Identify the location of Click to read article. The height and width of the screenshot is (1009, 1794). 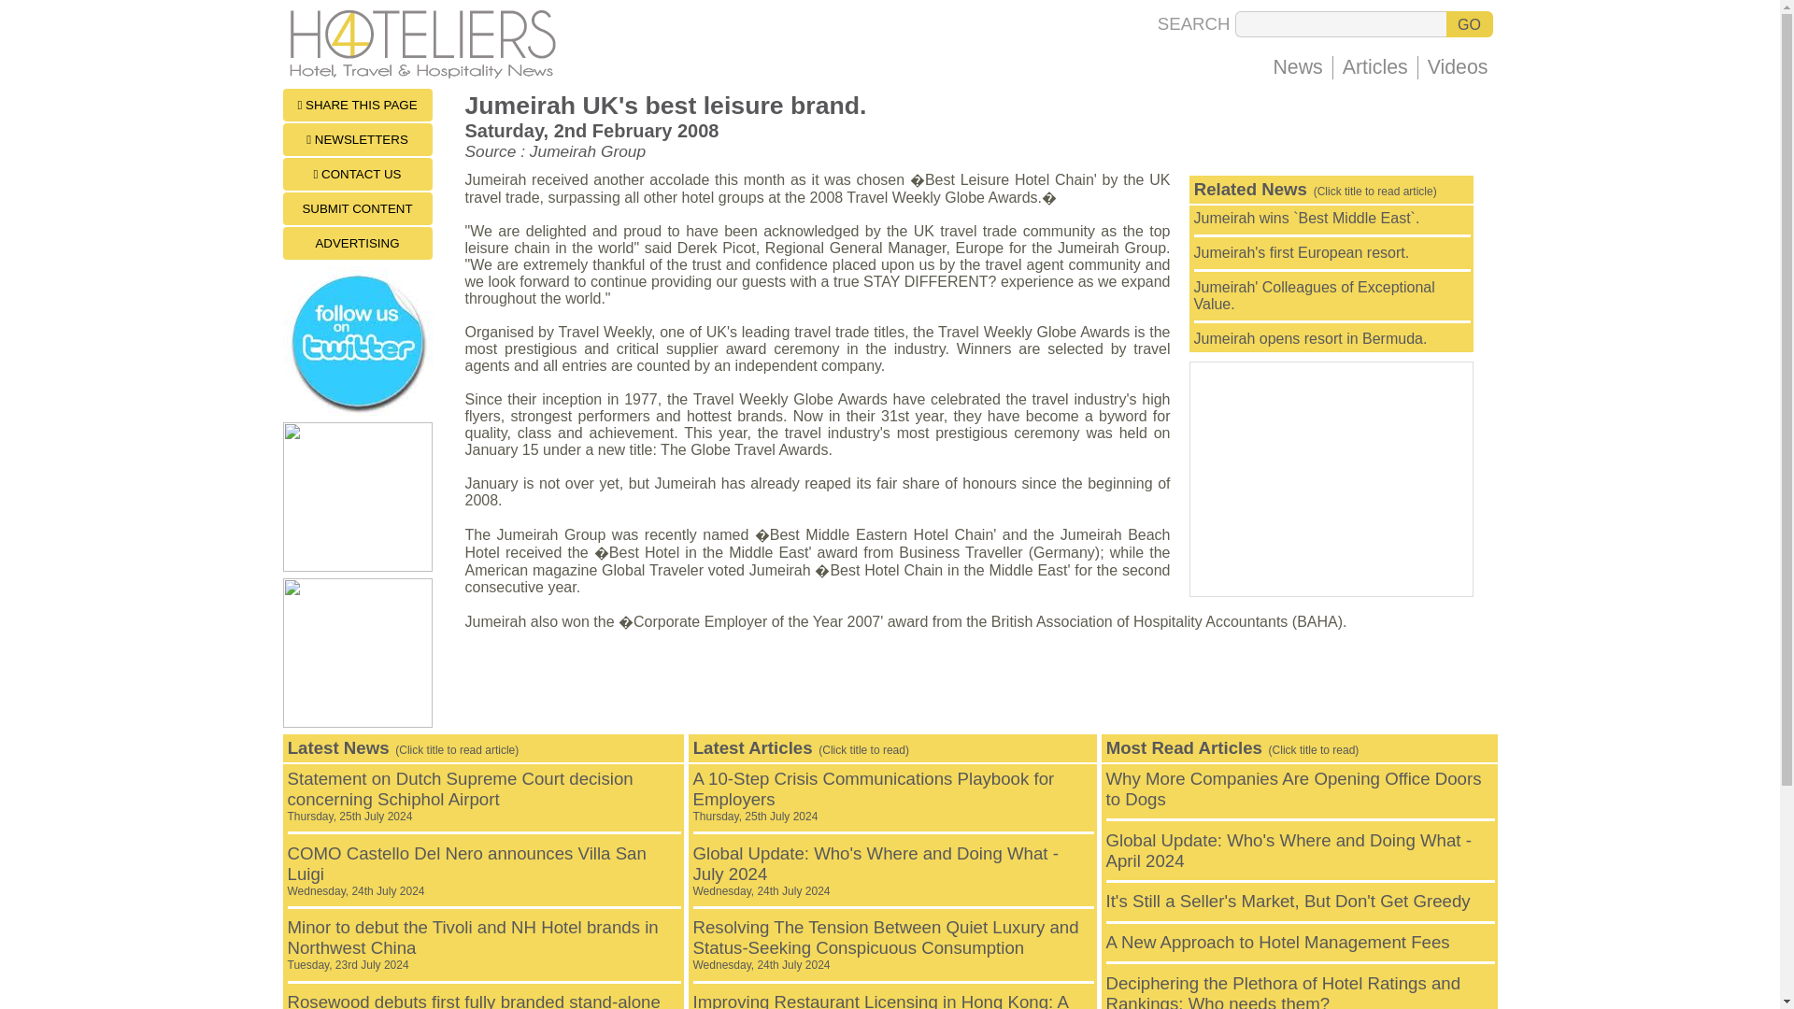
(875, 871).